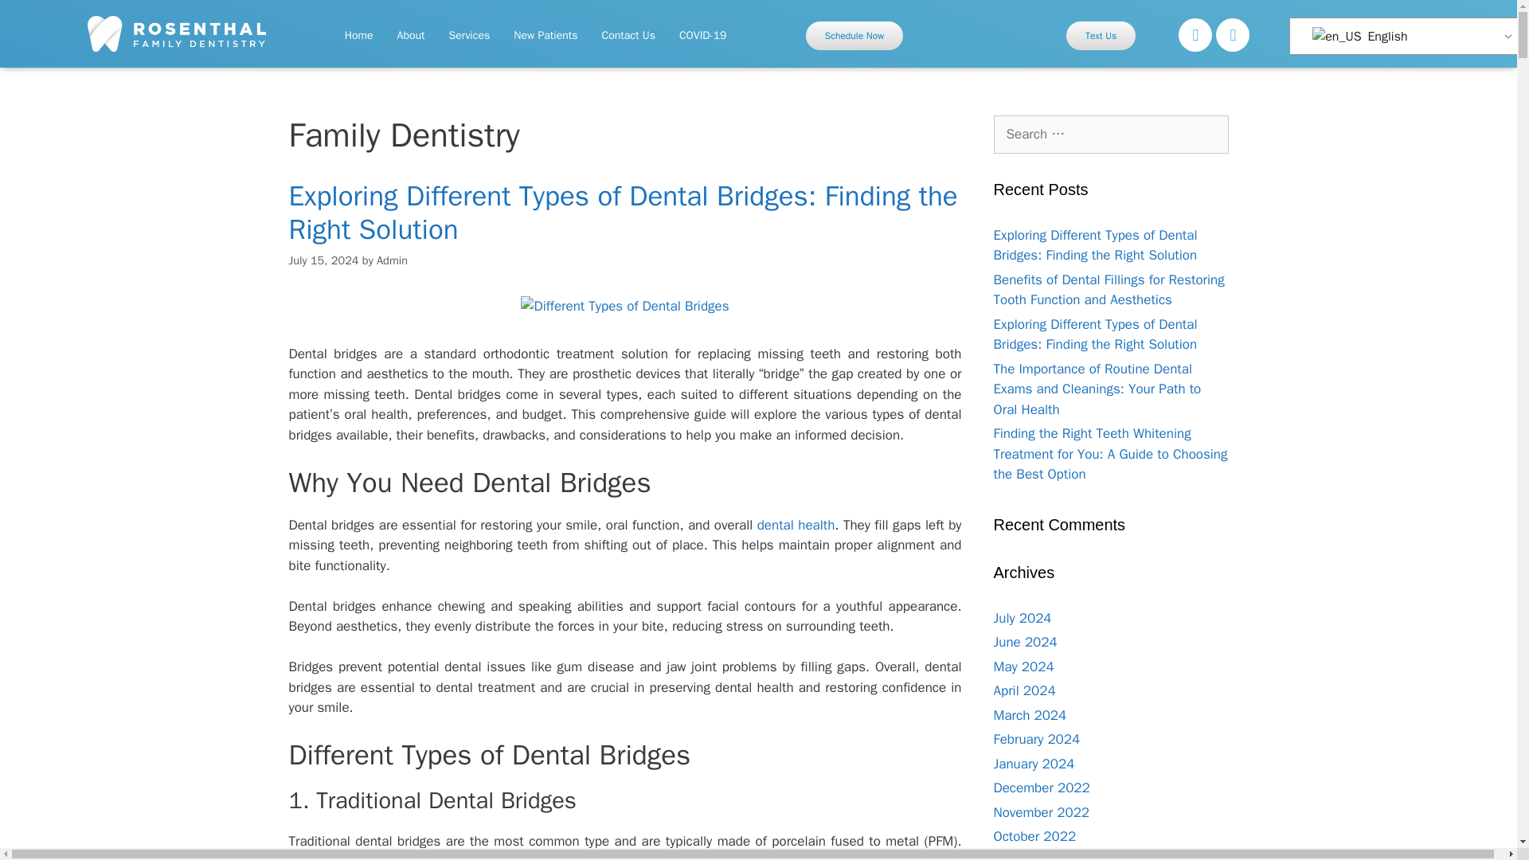 The width and height of the screenshot is (1529, 860). Describe the element at coordinates (1406, 35) in the screenshot. I see `English` at that location.